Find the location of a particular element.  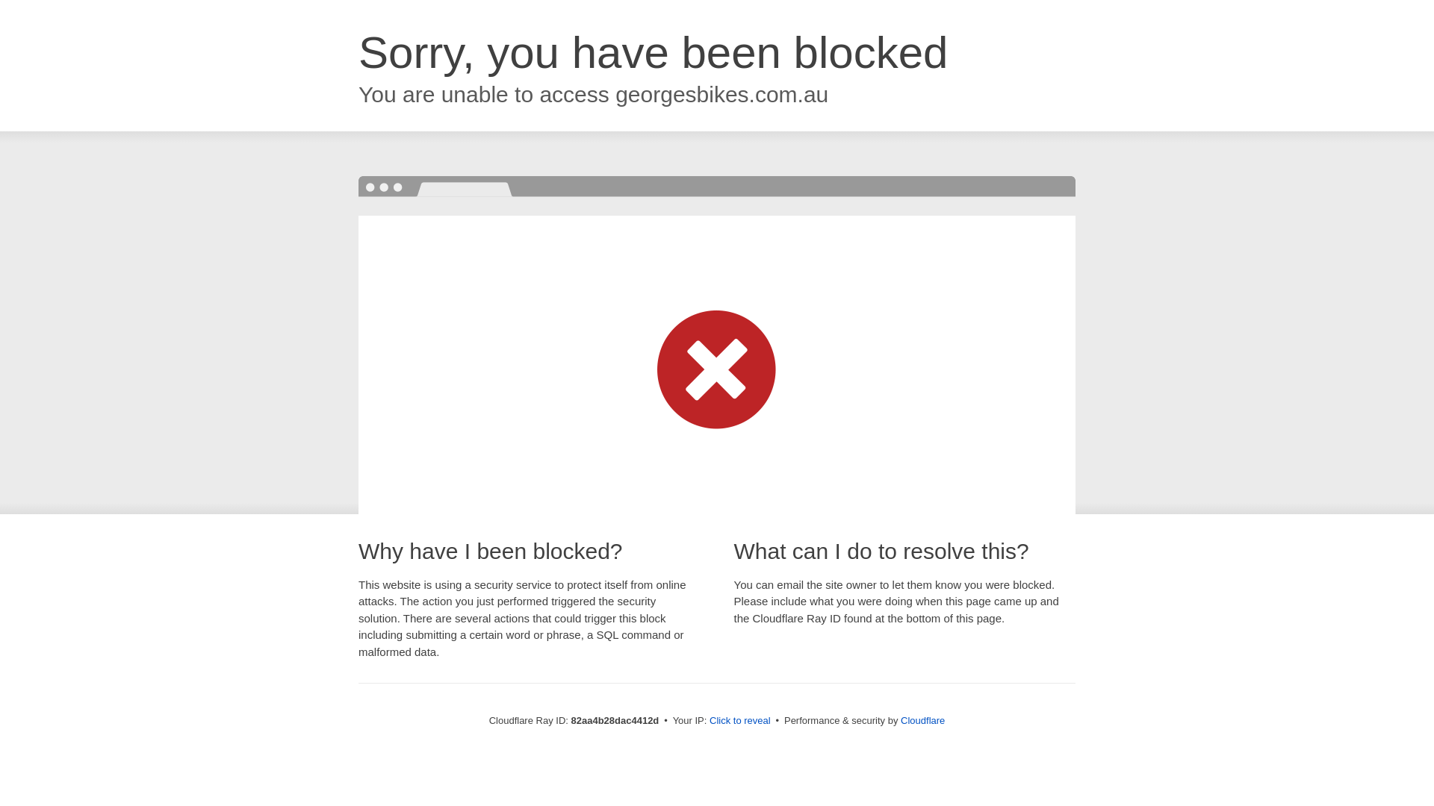

Cloudflare is located at coordinates (923, 721).